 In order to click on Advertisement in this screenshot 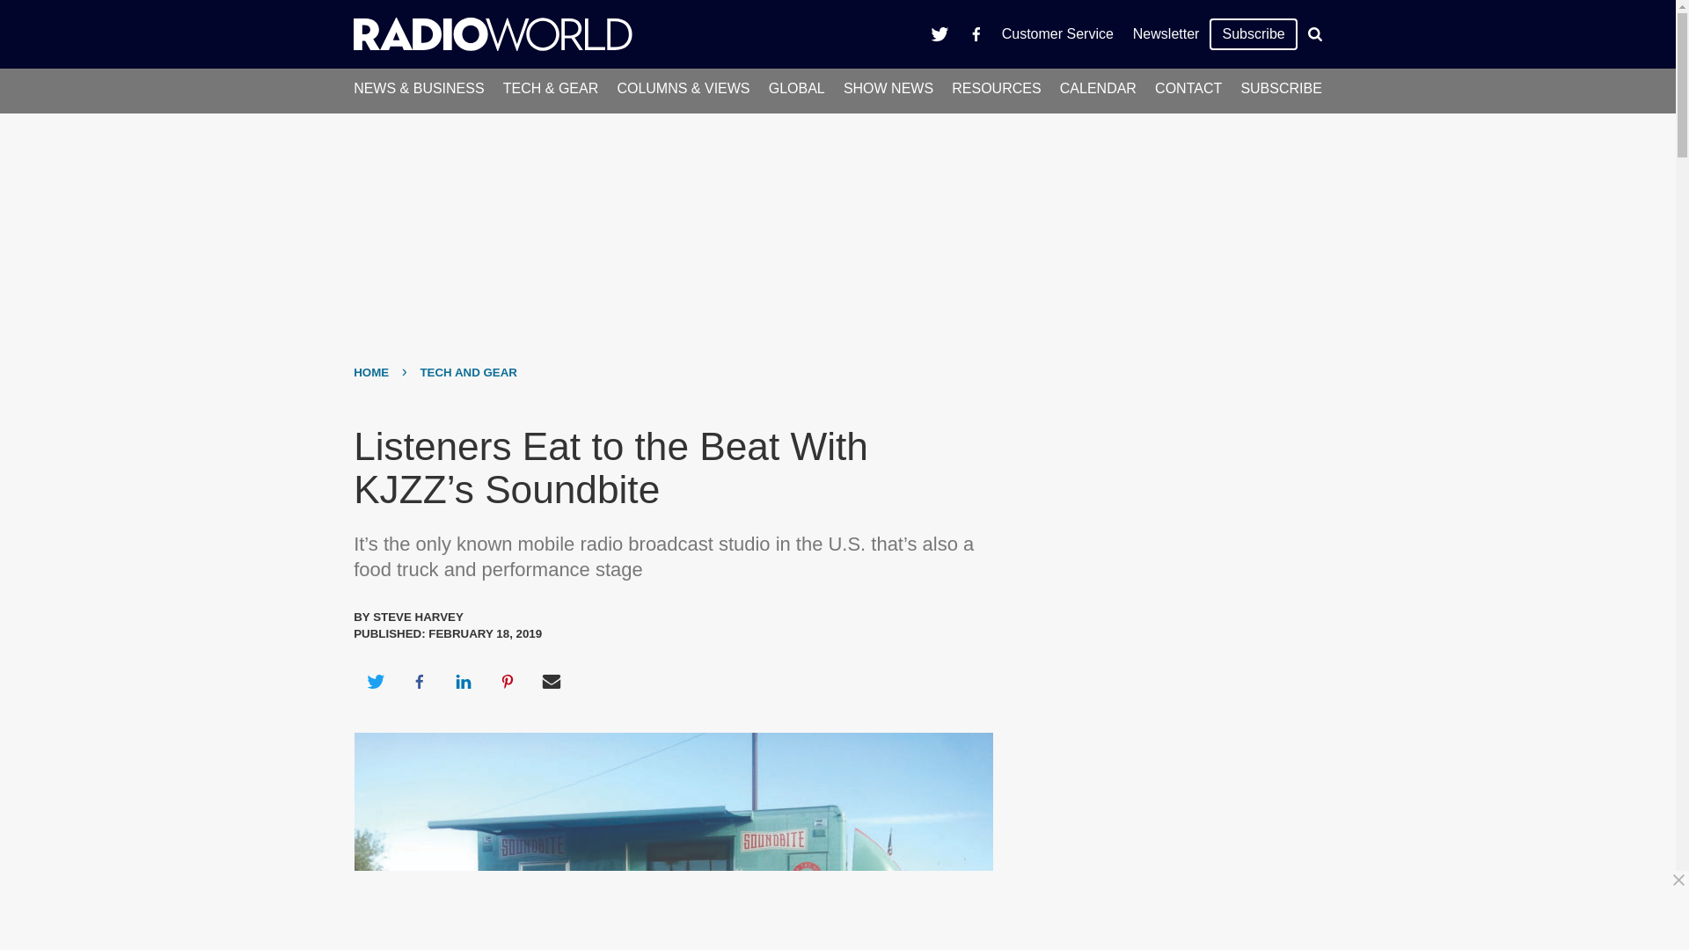, I will do `click(844, 910)`.